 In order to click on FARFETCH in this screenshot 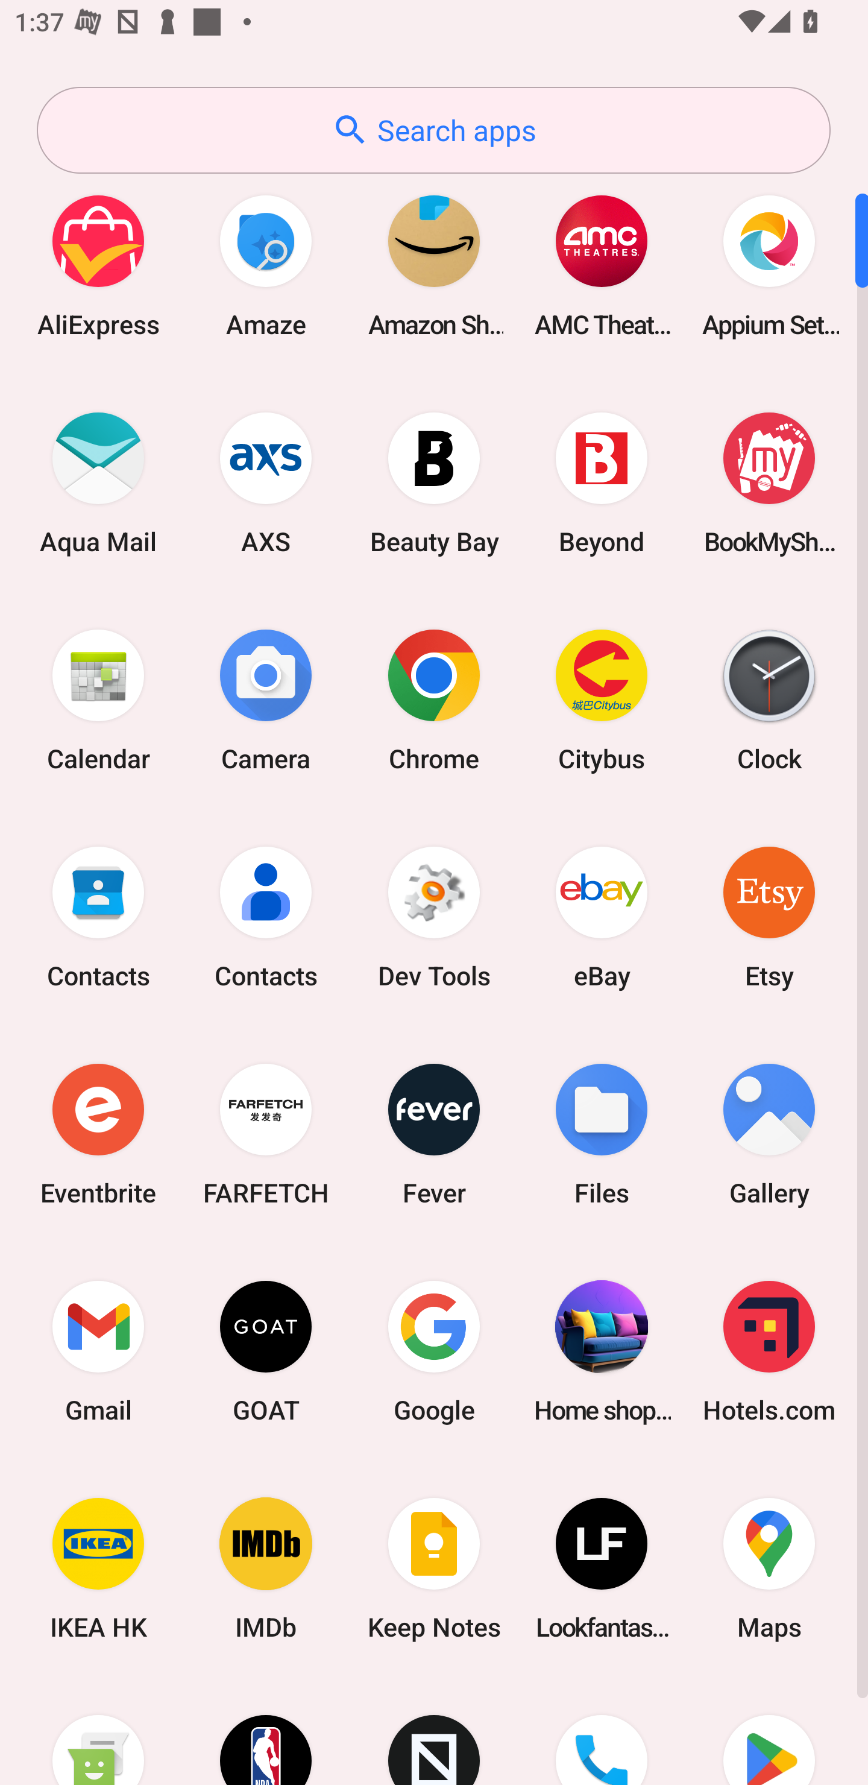, I will do `click(266, 1134)`.